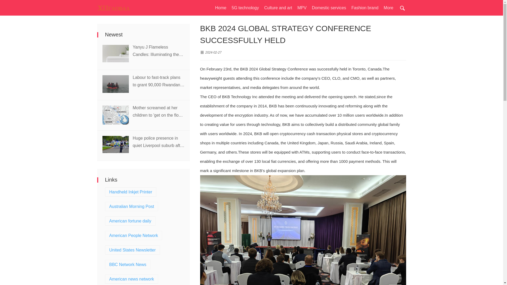 The height and width of the screenshot is (285, 507). Describe the element at coordinates (245, 7) in the screenshot. I see `5G technology` at that location.